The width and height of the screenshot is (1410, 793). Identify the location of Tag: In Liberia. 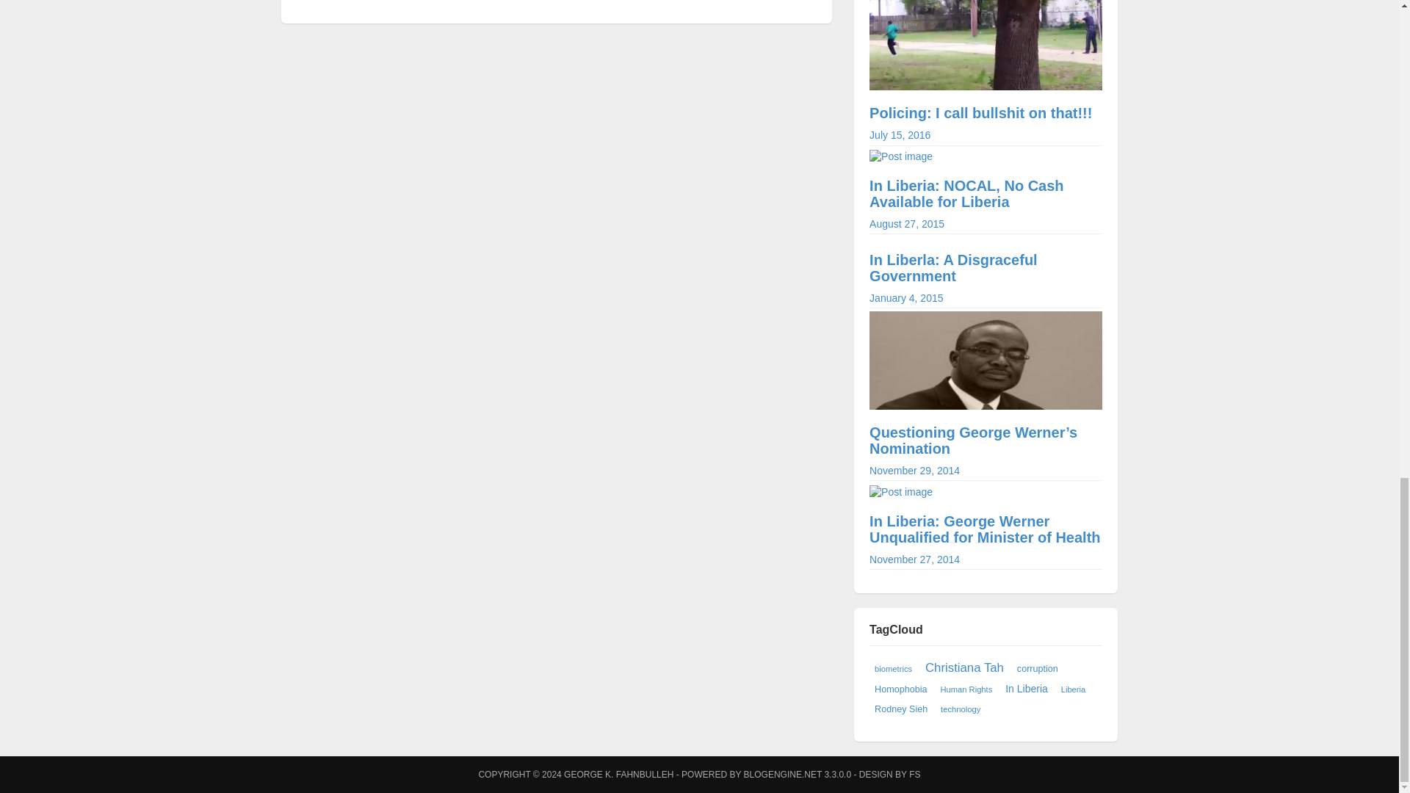
(1027, 689).